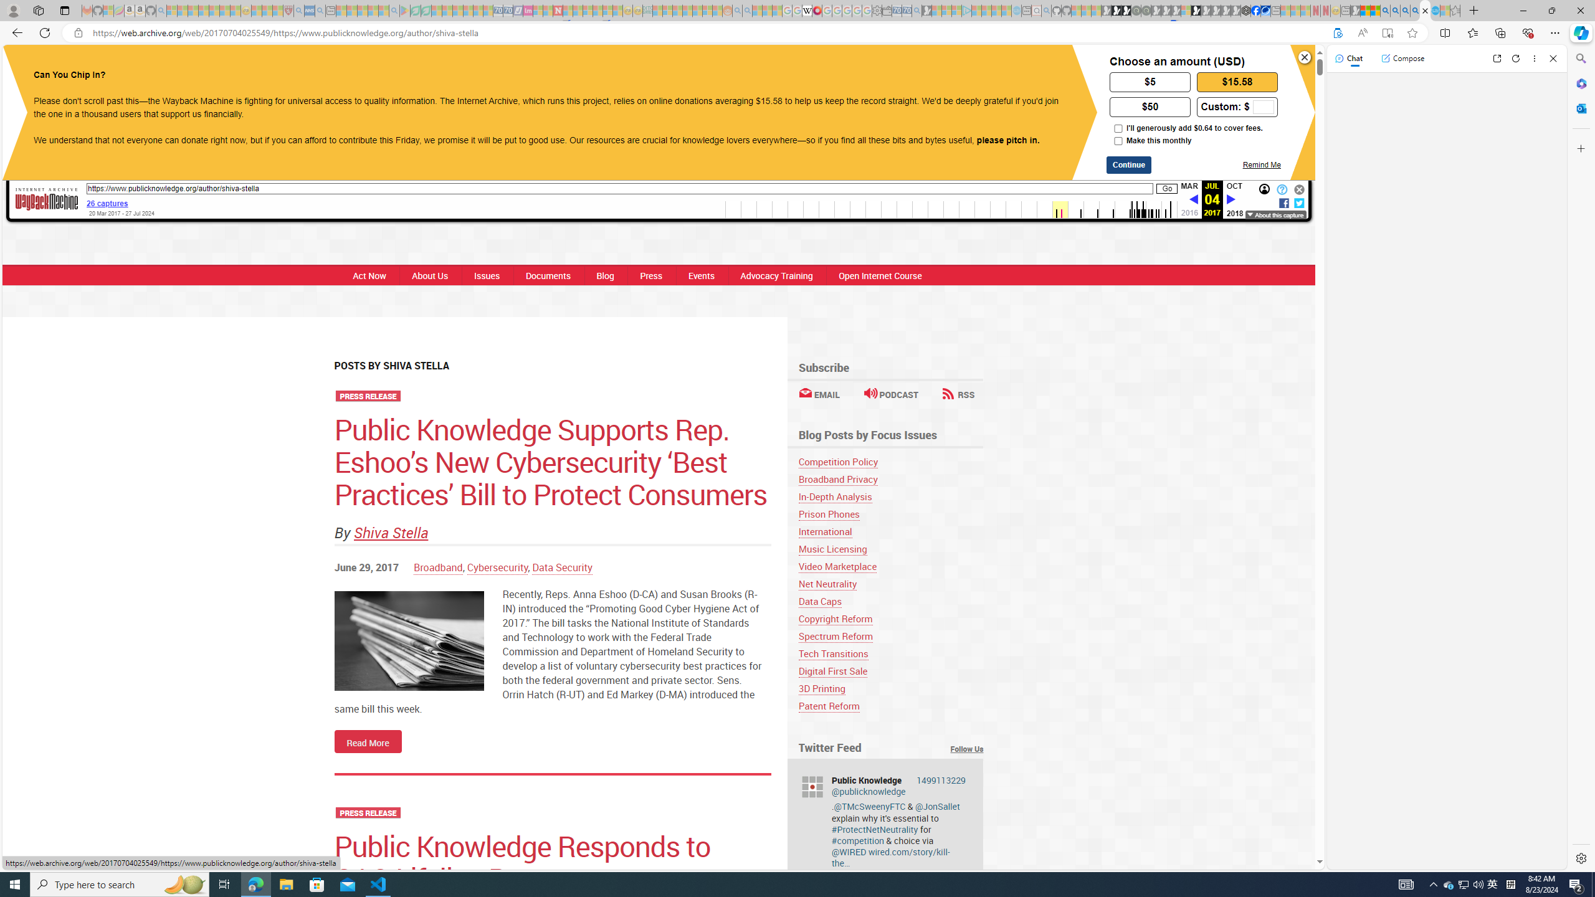 This screenshot has height=897, width=1595. I want to click on PODCAST, so click(890, 394).